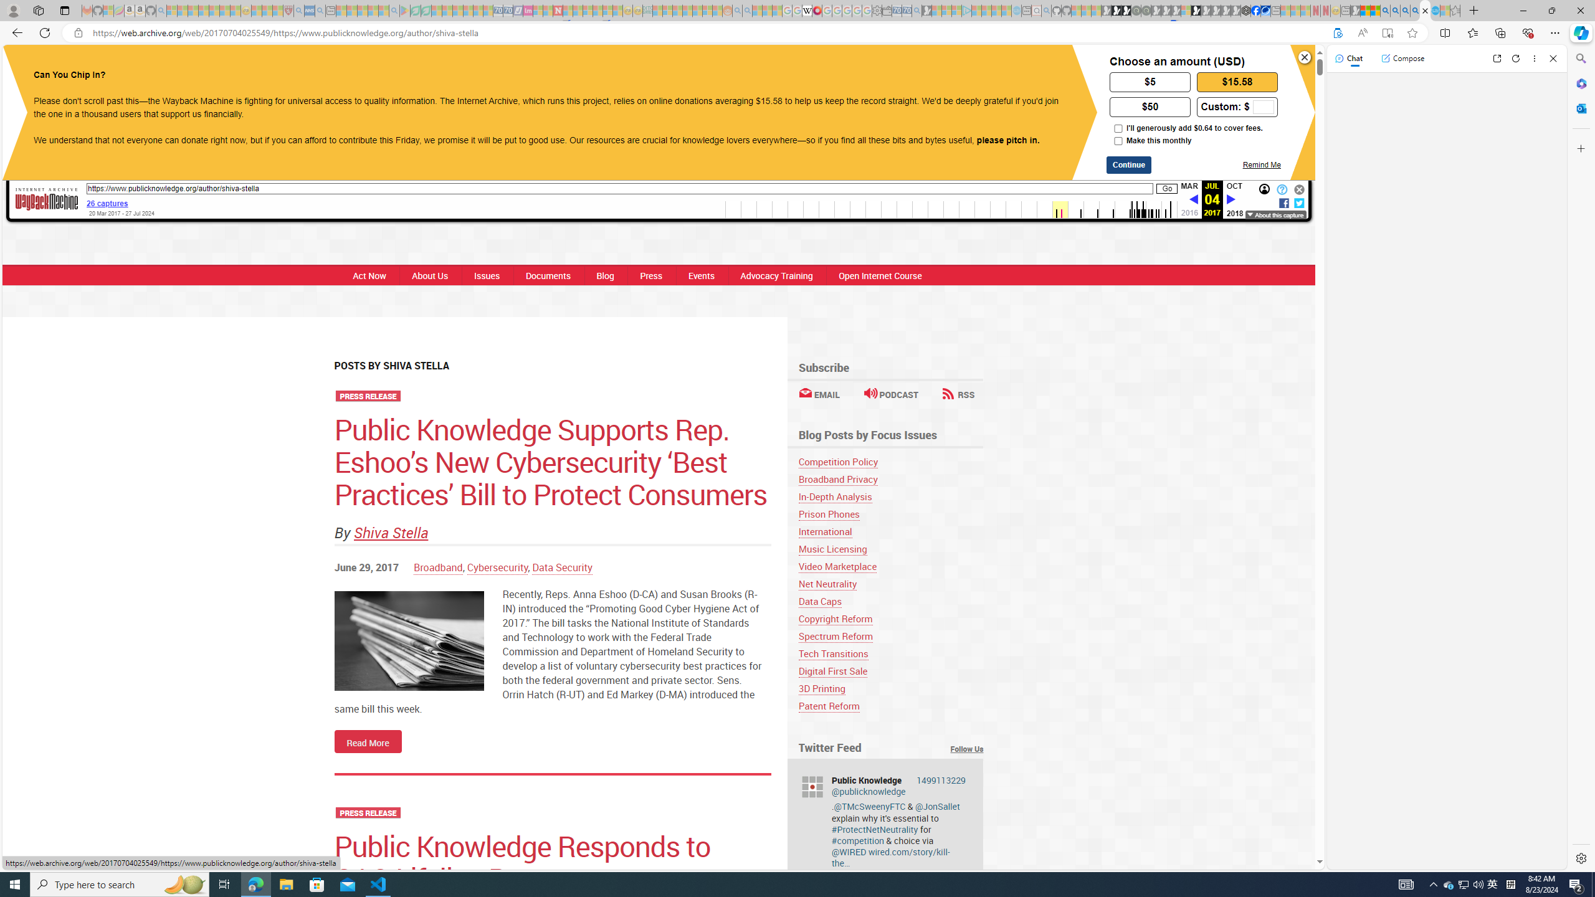 This screenshot has height=897, width=1595. I want to click on PODCAST, so click(890, 394).